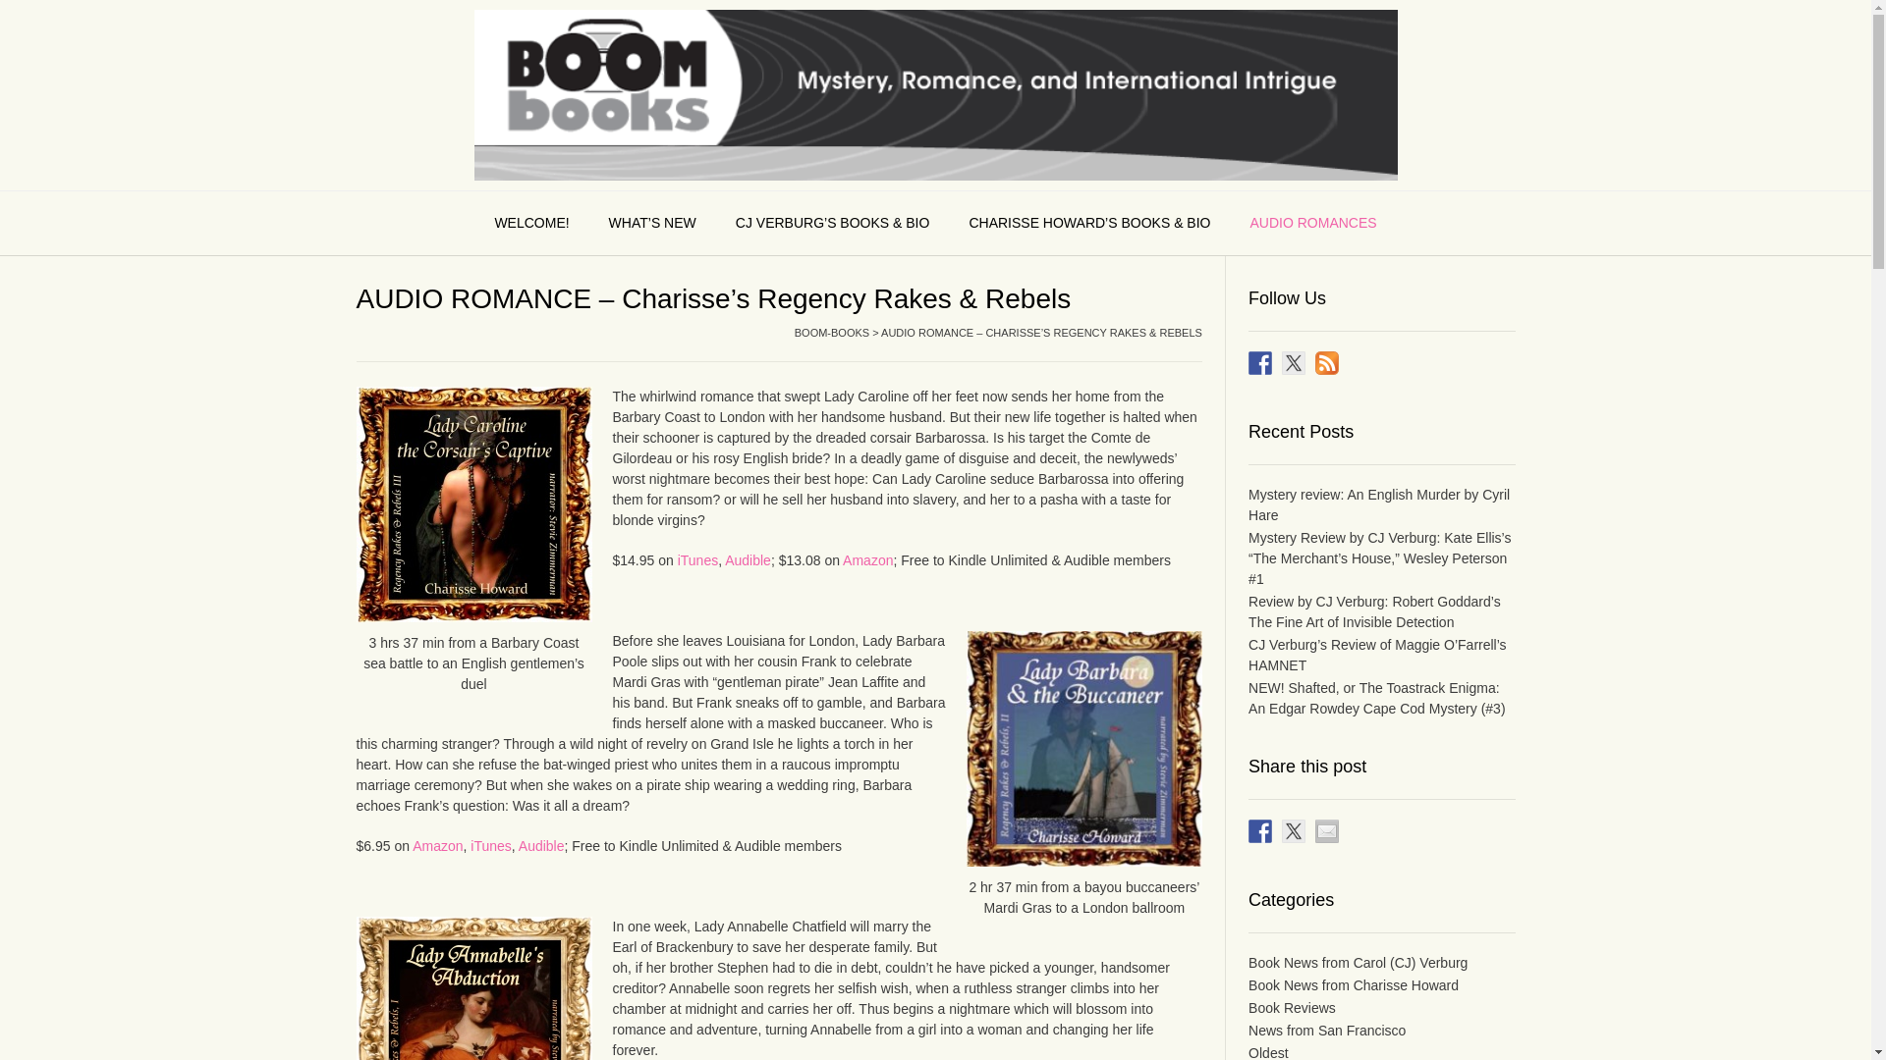 The image size is (1886, 1060). Describe the element at coordinates (1293, 363) in the screenshot. I see `Follow us on Twitter` at that location.